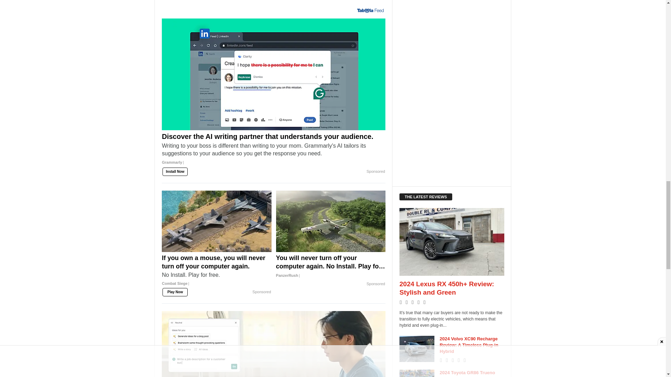 The height and width of the screenshot is (377, 671). Describe the element at coordinates (376, 284) in the screenshot. I see `Sponsored` at that location.